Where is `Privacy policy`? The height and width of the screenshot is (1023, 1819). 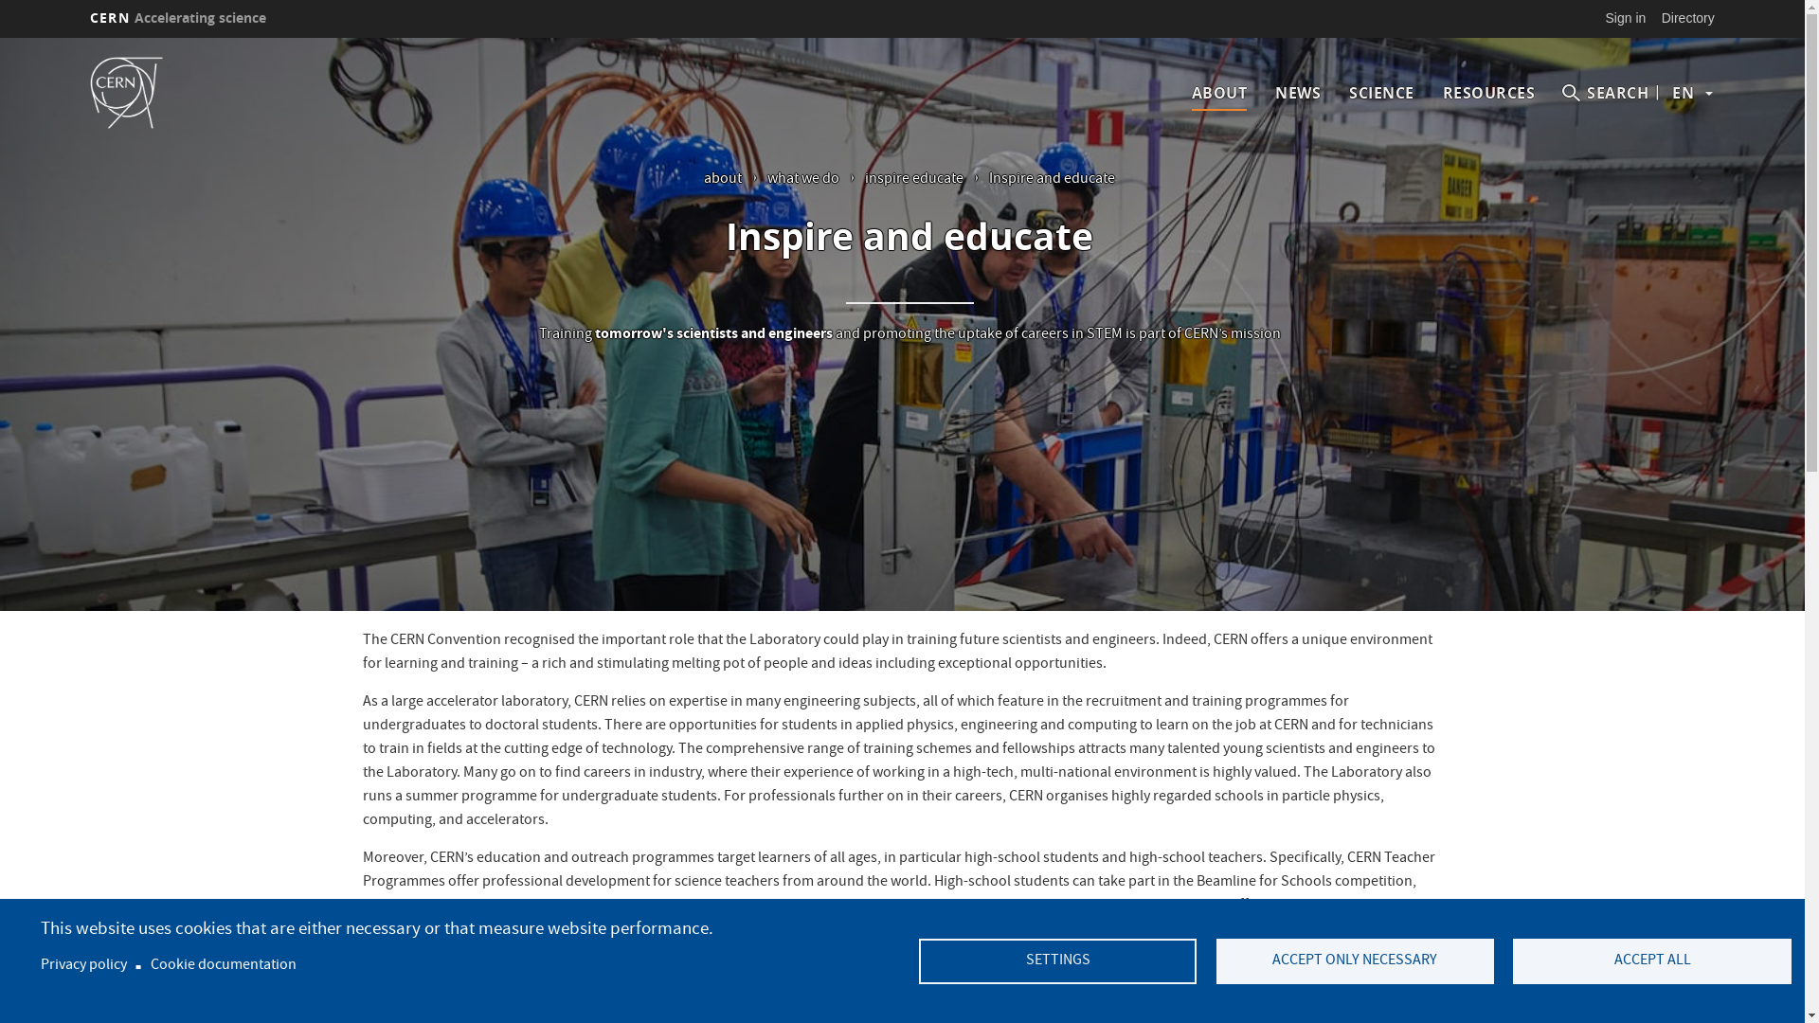
Privacy policy is located at coordinates (83, 966).